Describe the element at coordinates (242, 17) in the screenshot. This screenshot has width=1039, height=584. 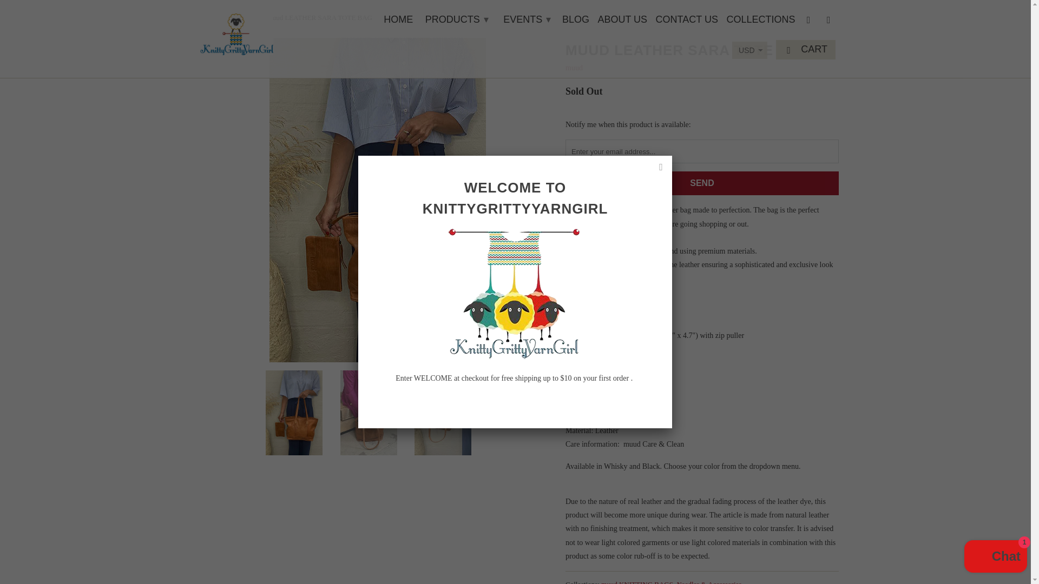
I see `Products` at that location.